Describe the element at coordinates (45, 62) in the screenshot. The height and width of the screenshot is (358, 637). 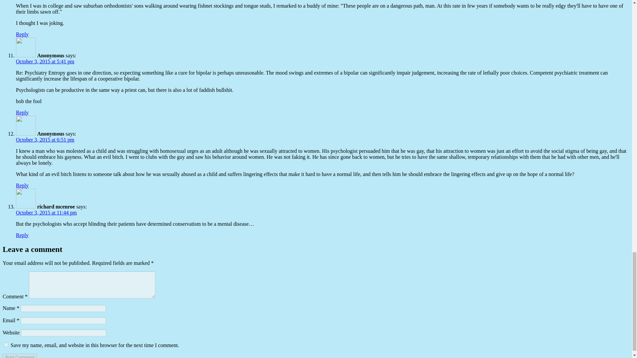
I see `October 3, 2015 at 5:41 pm` at that location.